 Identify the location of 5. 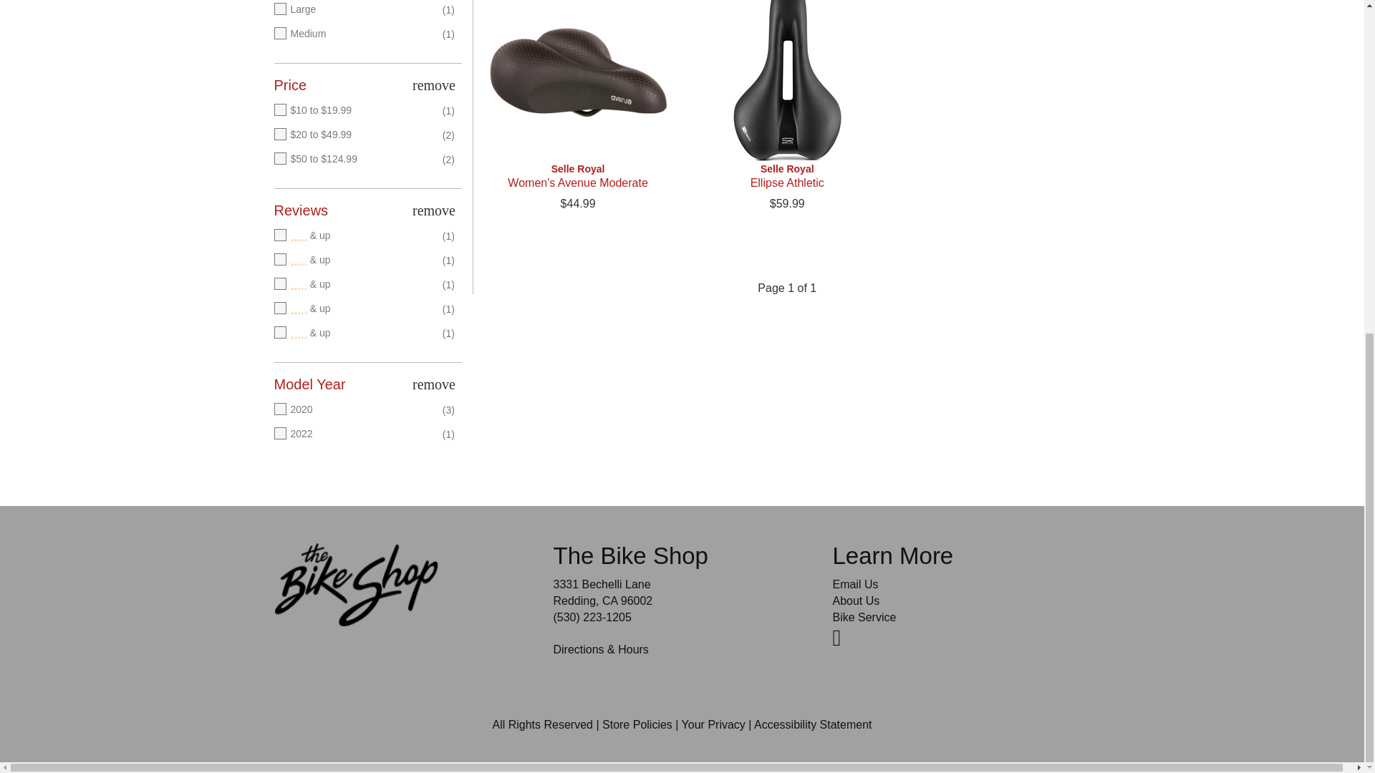
(354, 236).